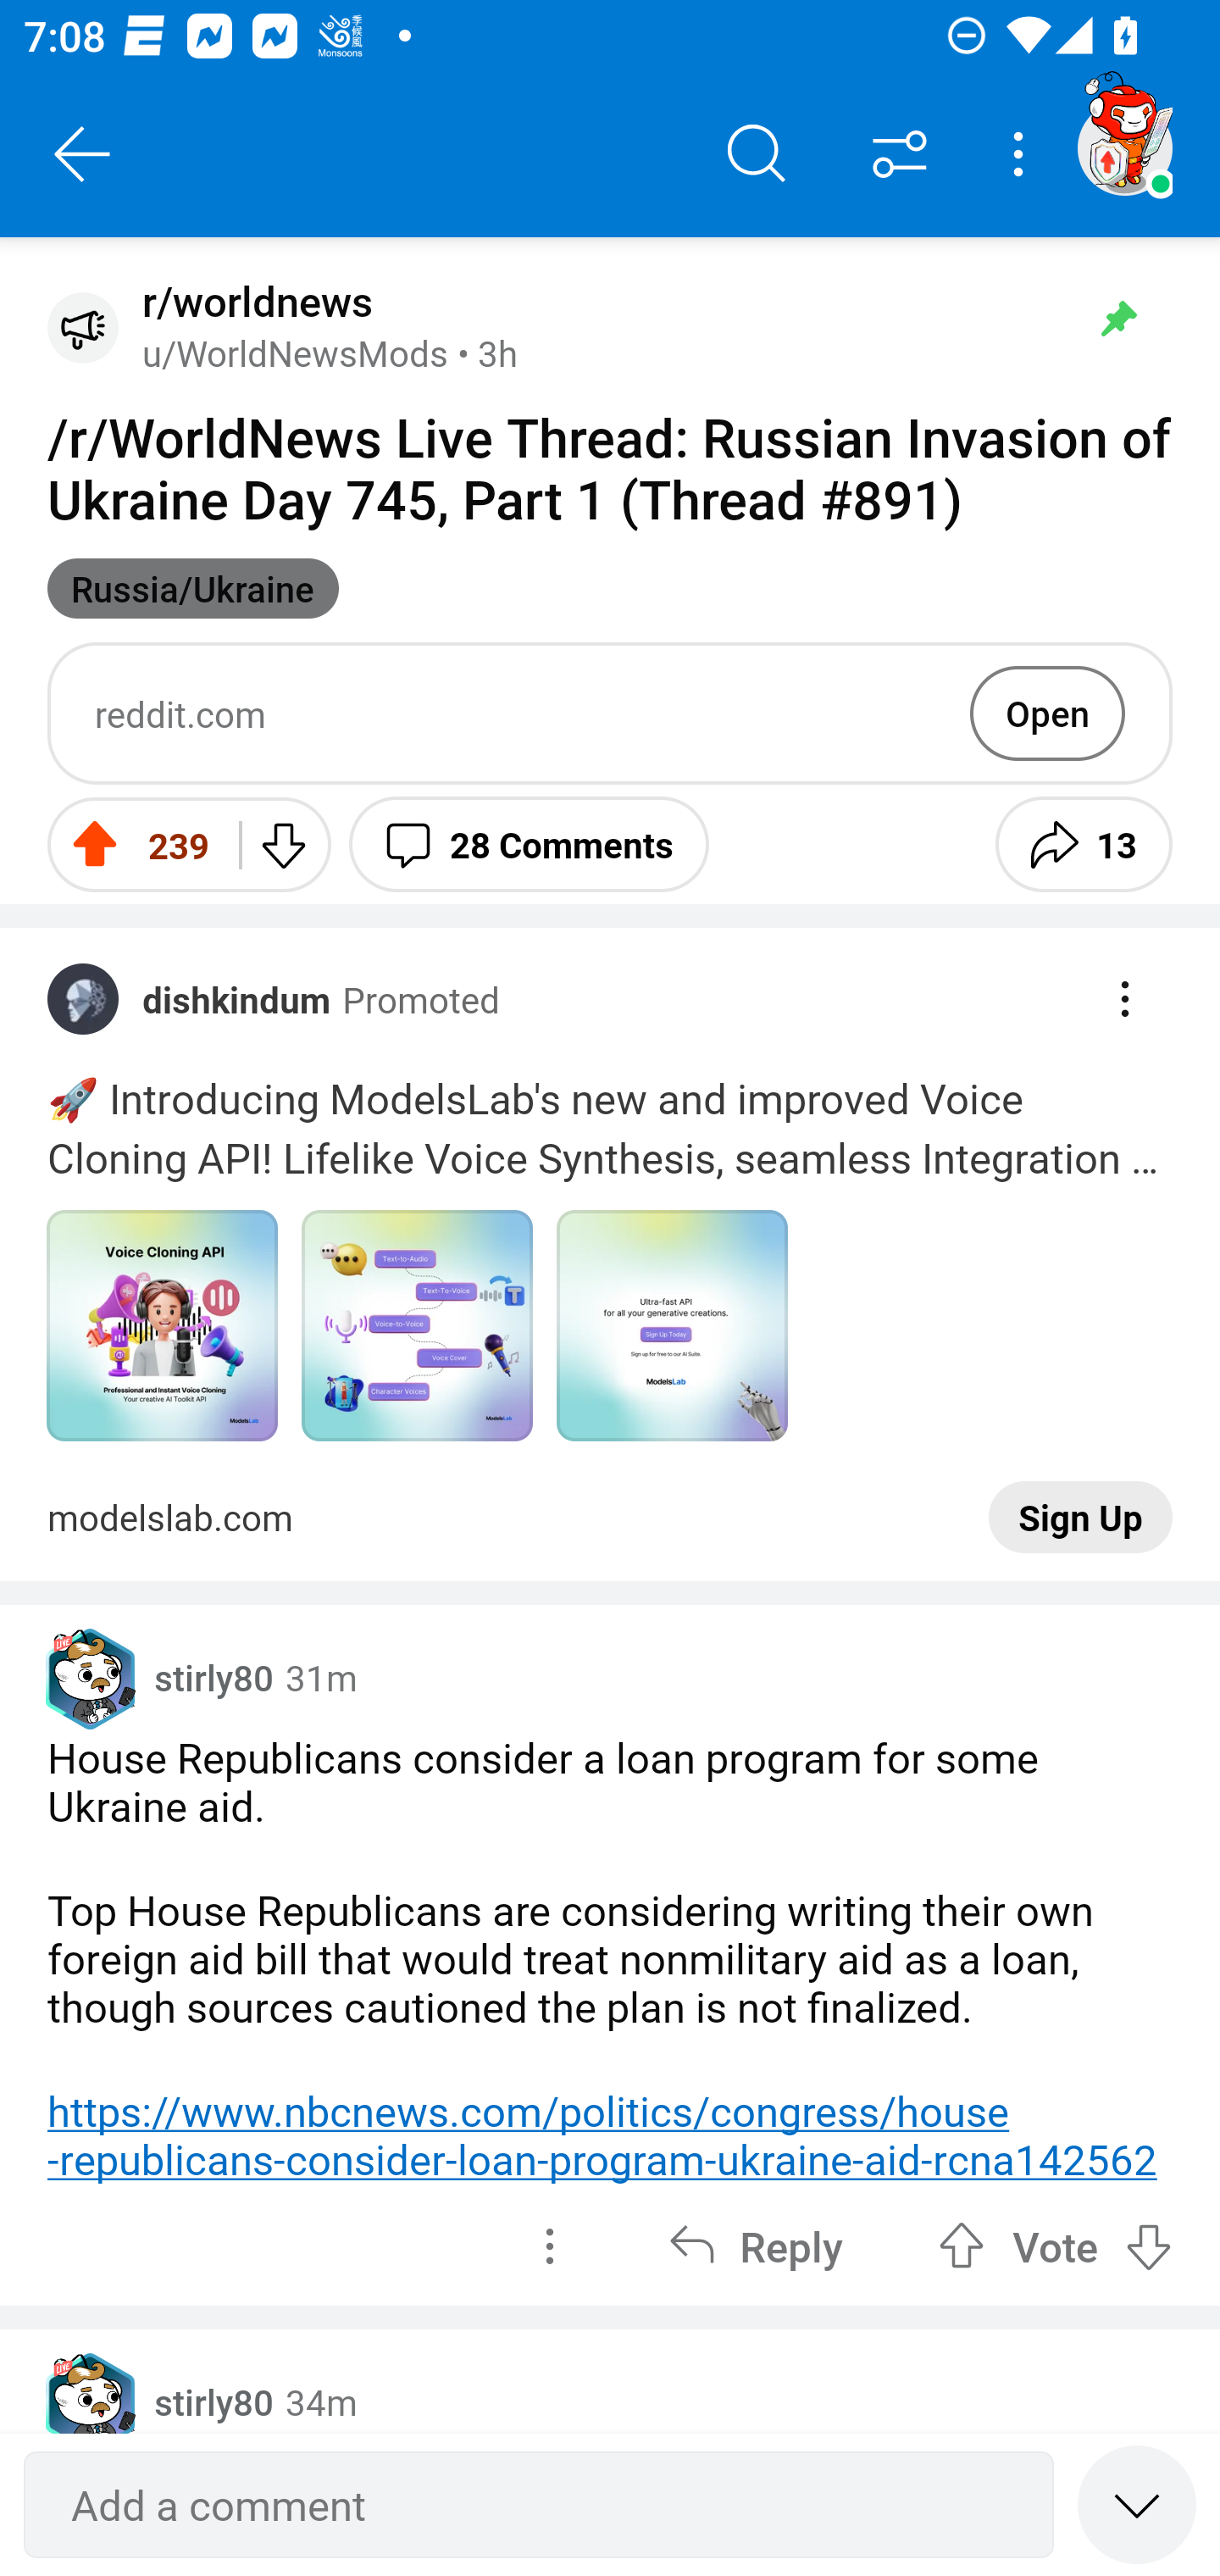 This screenshot has height=2576, width=1220. I want to click on Pinned, so click(1118, 319).